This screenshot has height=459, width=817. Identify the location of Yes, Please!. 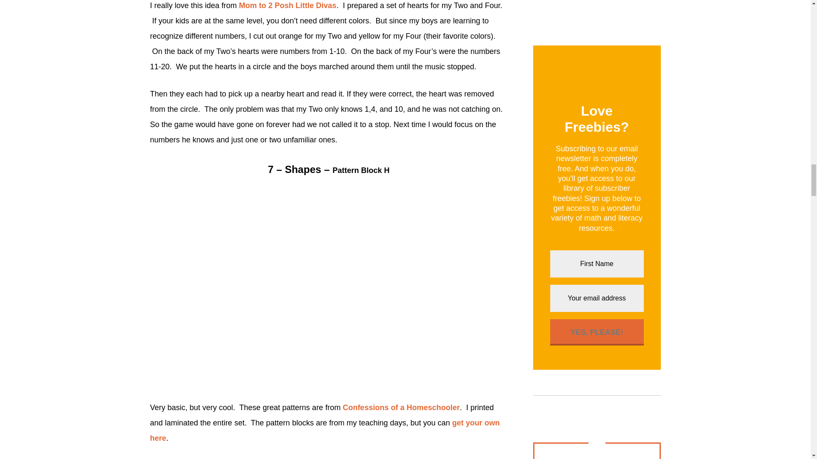
(597, 332).